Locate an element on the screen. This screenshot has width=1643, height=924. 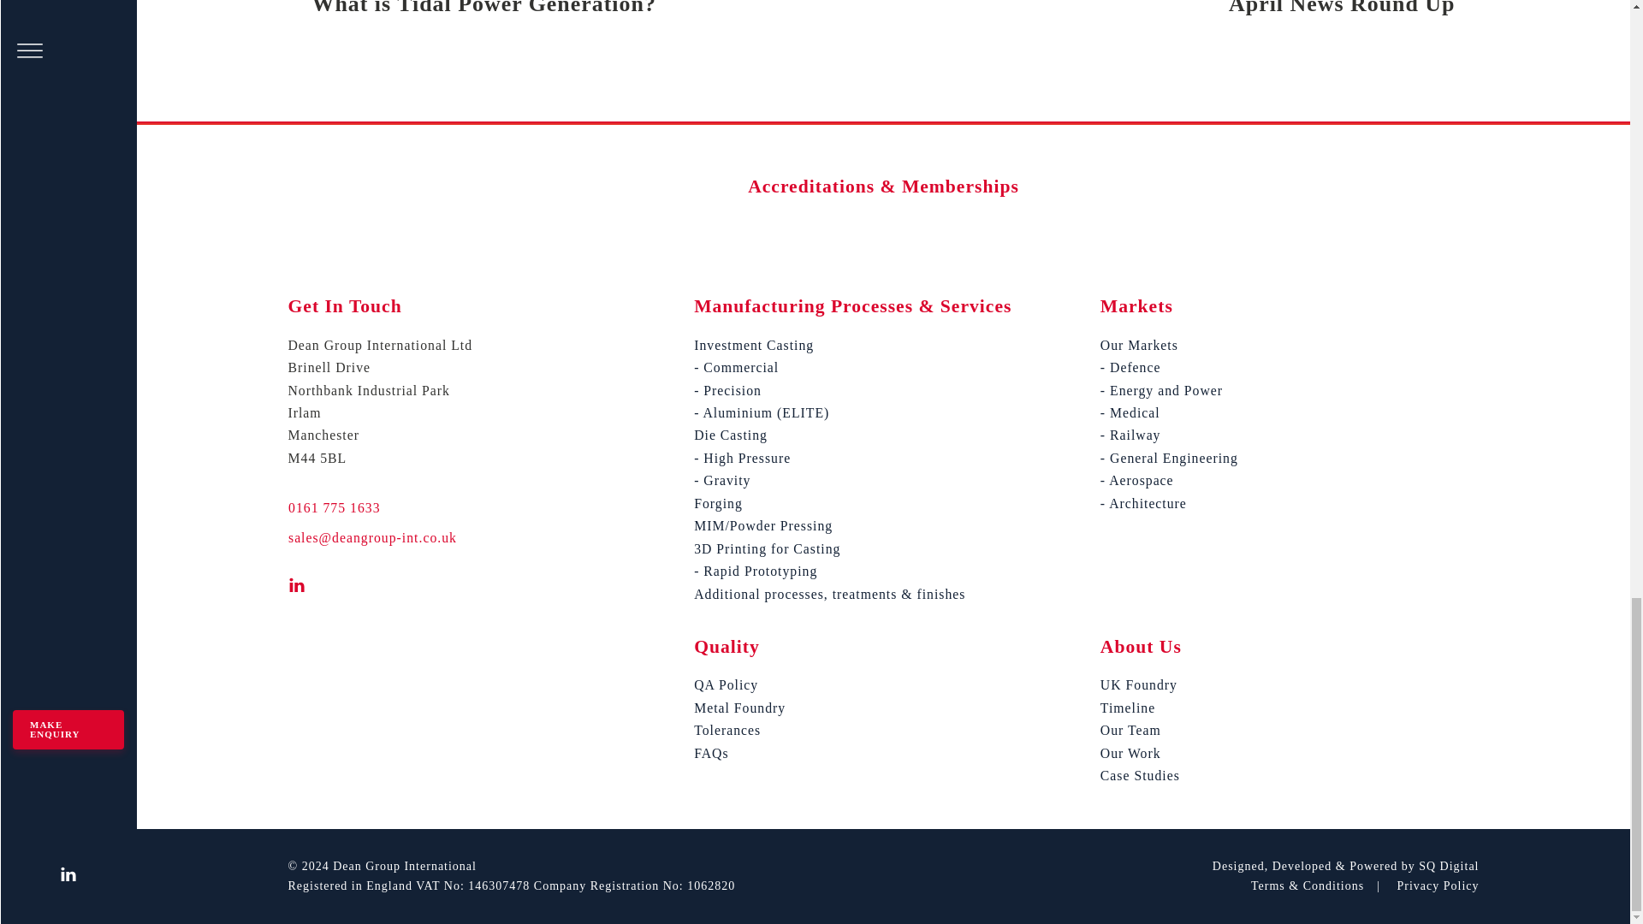
- Energy and Power is located at coordinates (1169, 390).